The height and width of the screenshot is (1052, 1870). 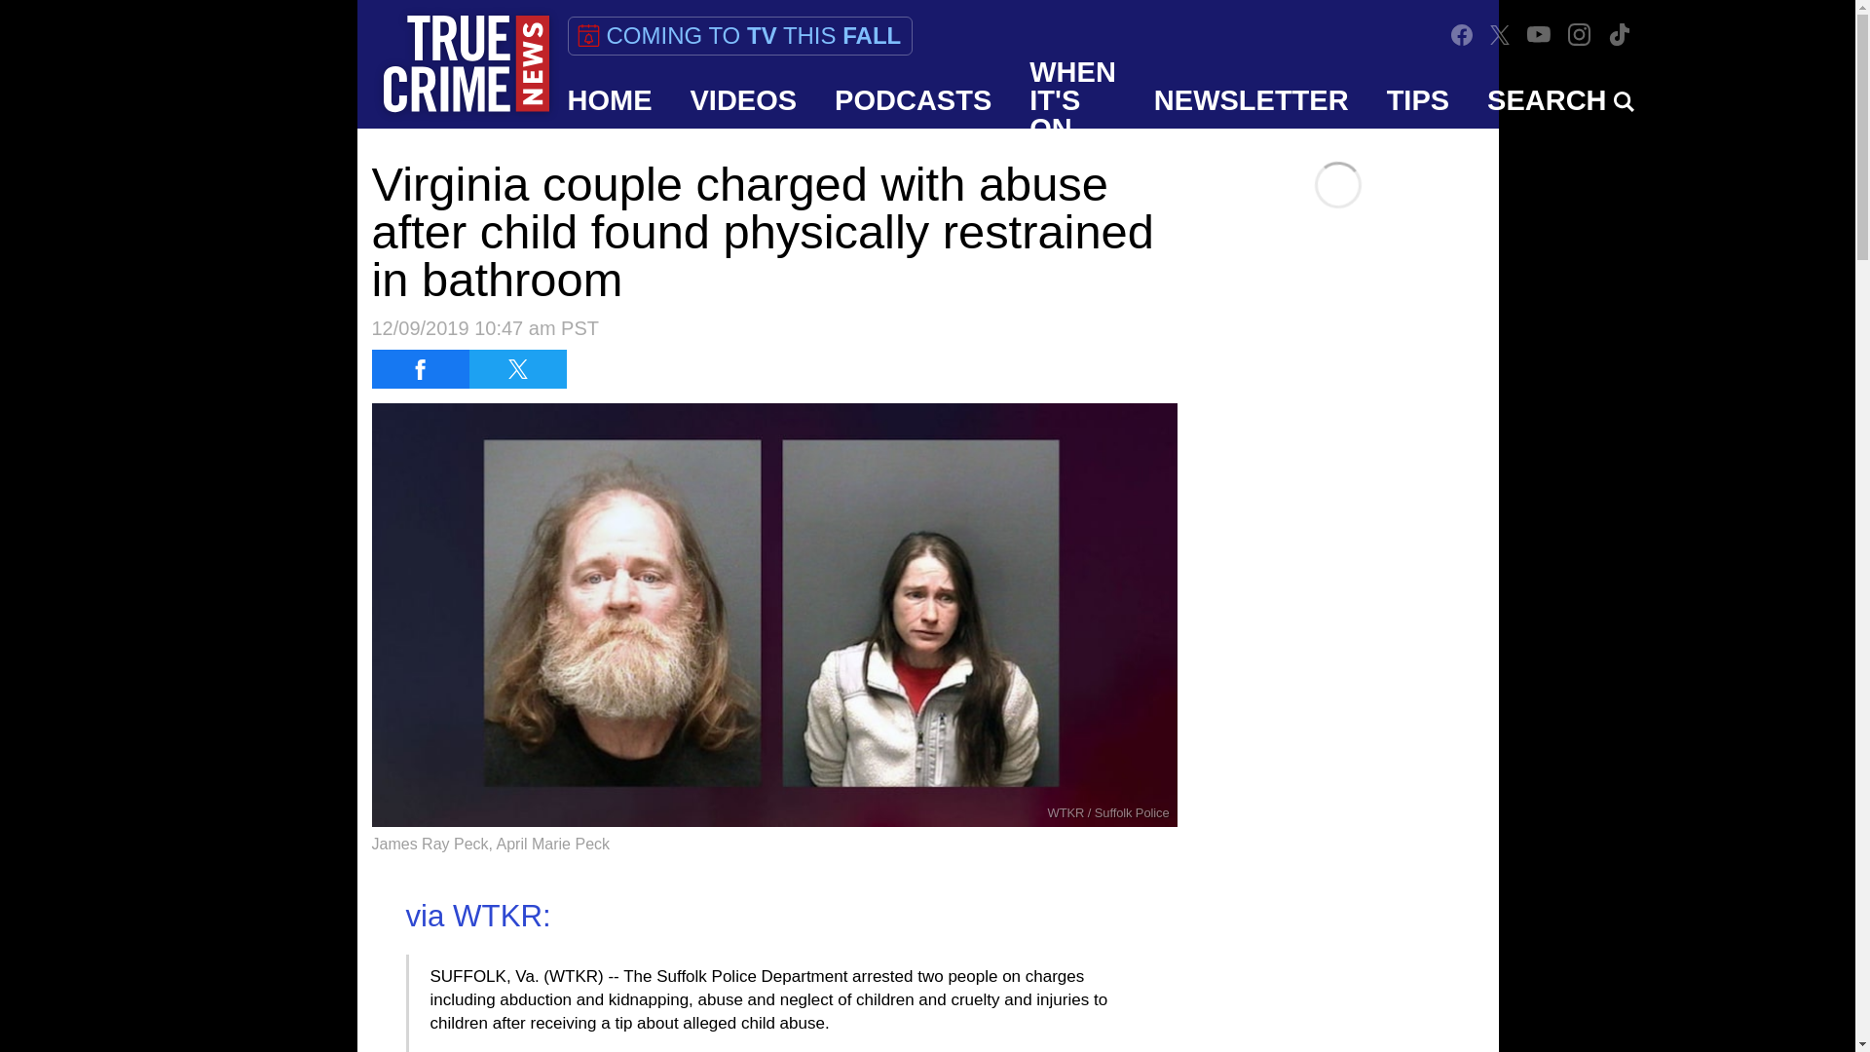 What do you see at coordinates (1461, 35) in the screenshot?
I see `Facebook` at bounding box center [1461, 35].